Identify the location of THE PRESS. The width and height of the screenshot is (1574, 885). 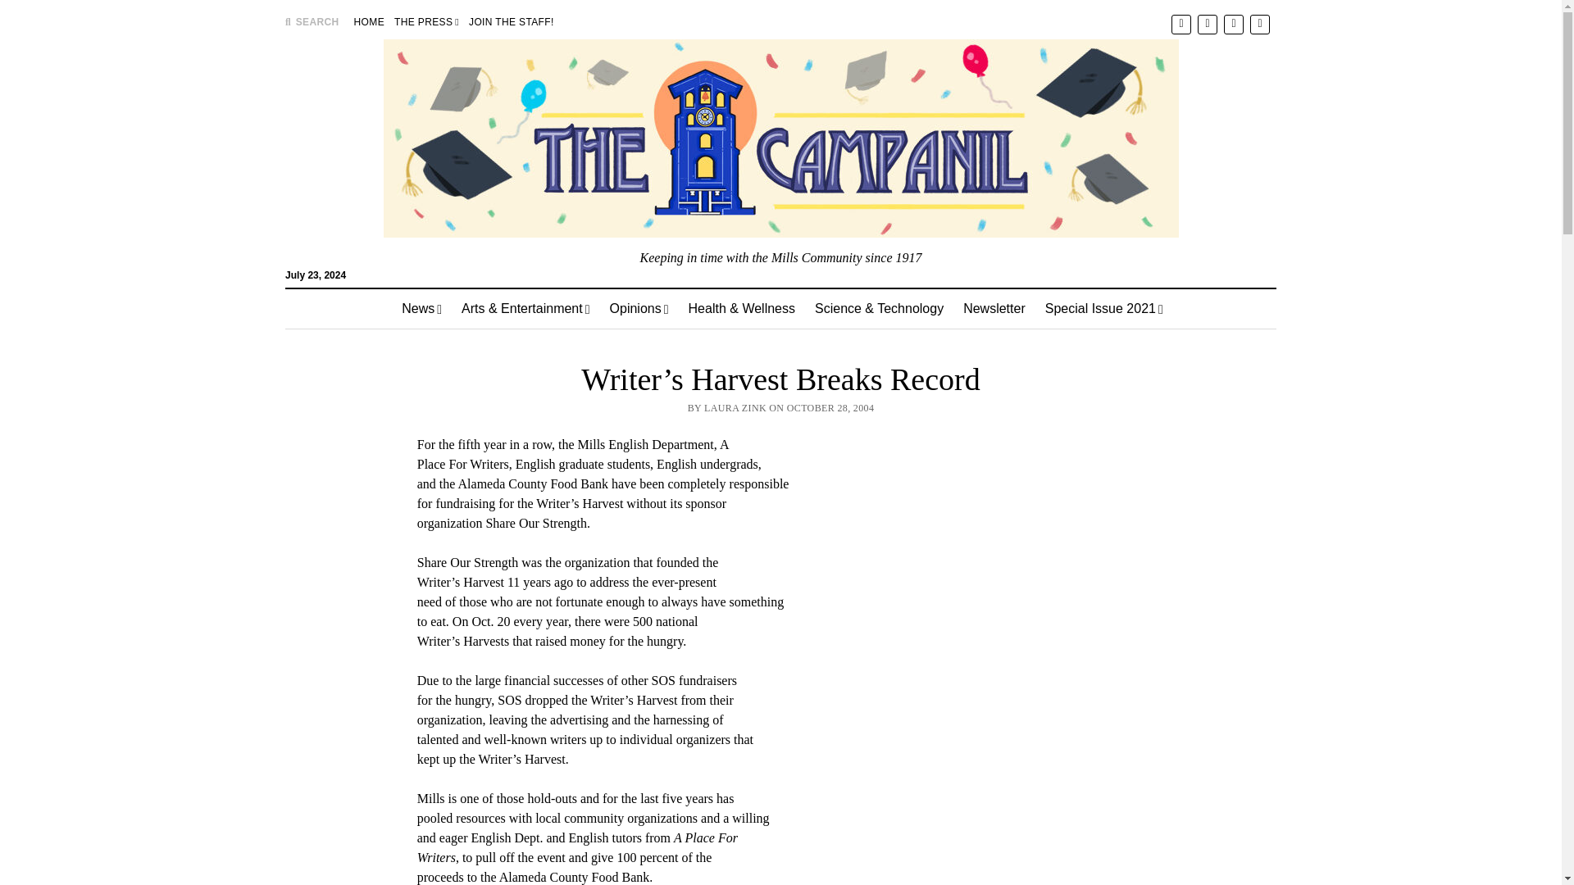
(426, 21).